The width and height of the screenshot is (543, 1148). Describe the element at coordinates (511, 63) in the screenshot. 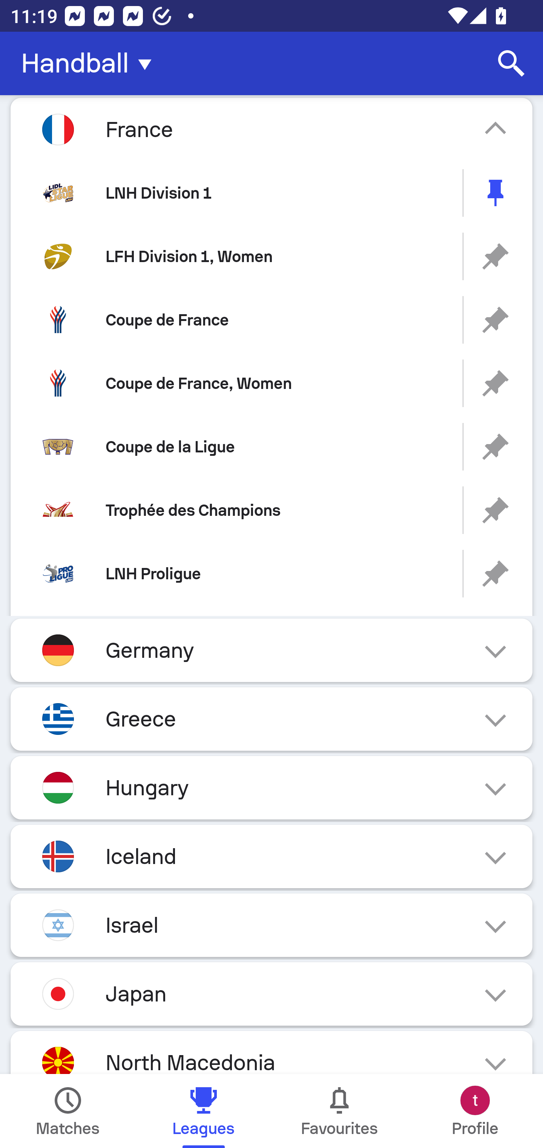

I see `Search` at that location.